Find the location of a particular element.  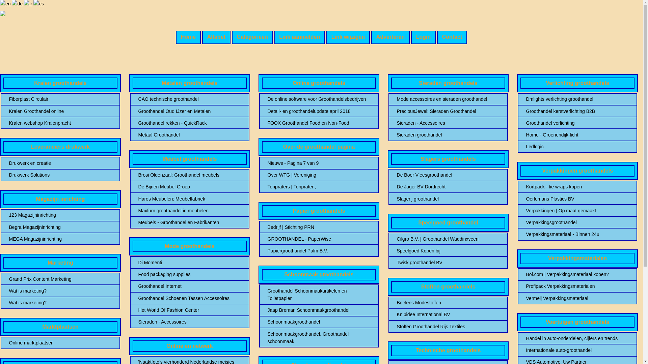

Verpakkingen | Op maat gemaakt is located at coordinates (578, 211).